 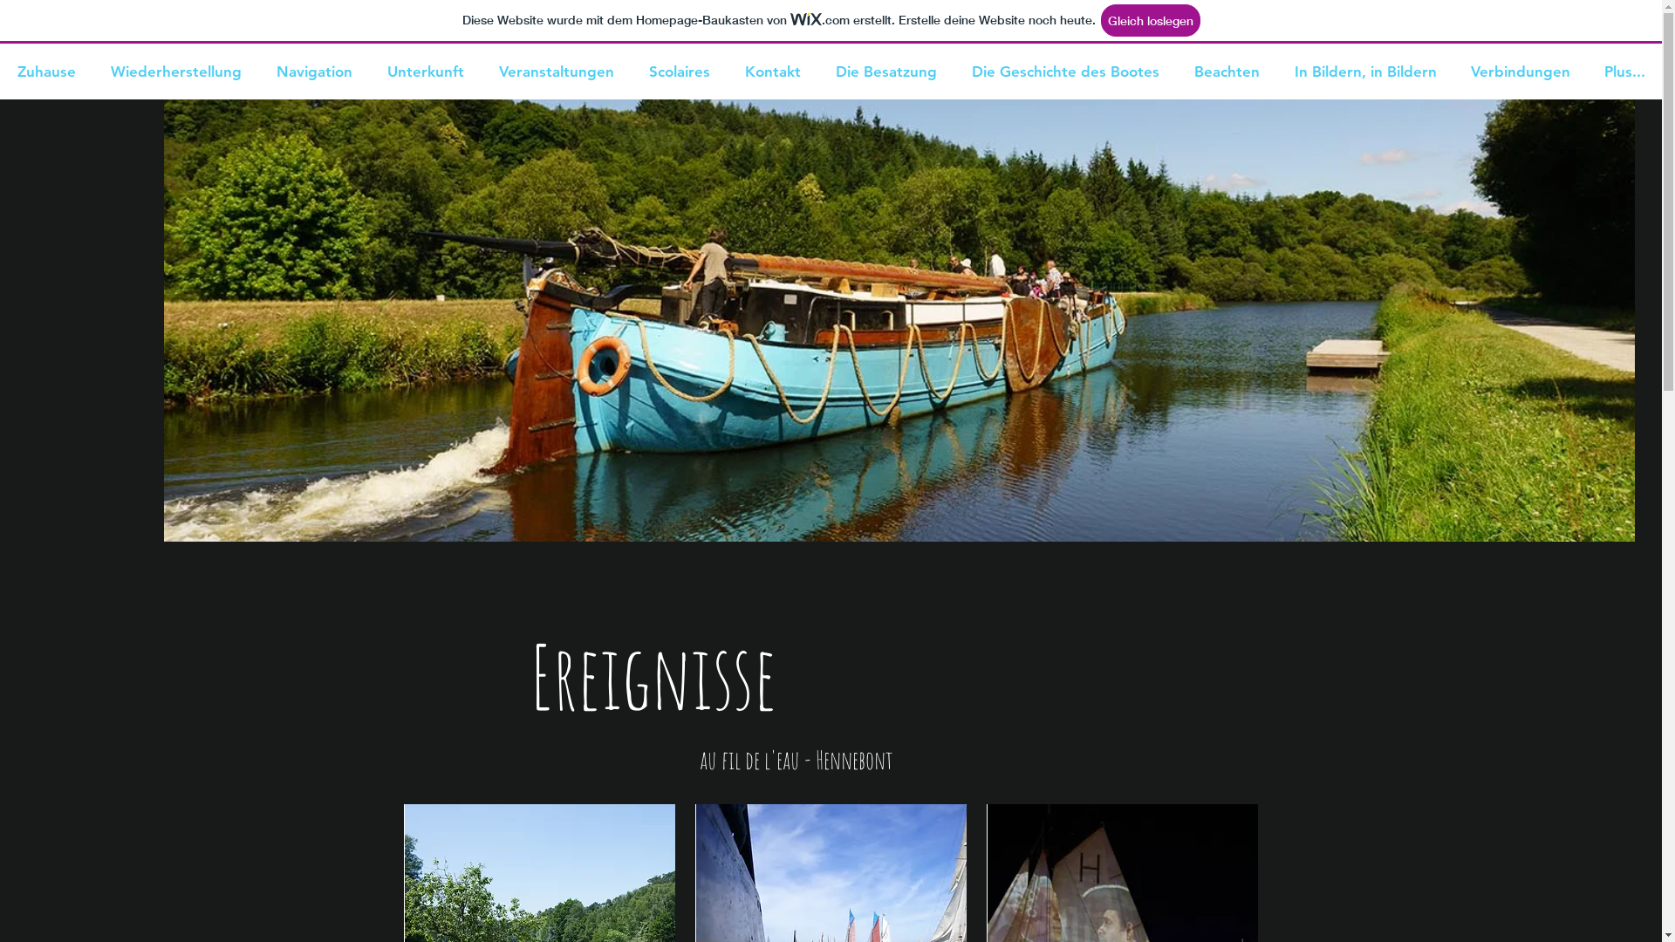 What do you see at coordinates (556, 72) in the screenshot?
I see `Veranstaltungen` at bounding box center [556, 72].